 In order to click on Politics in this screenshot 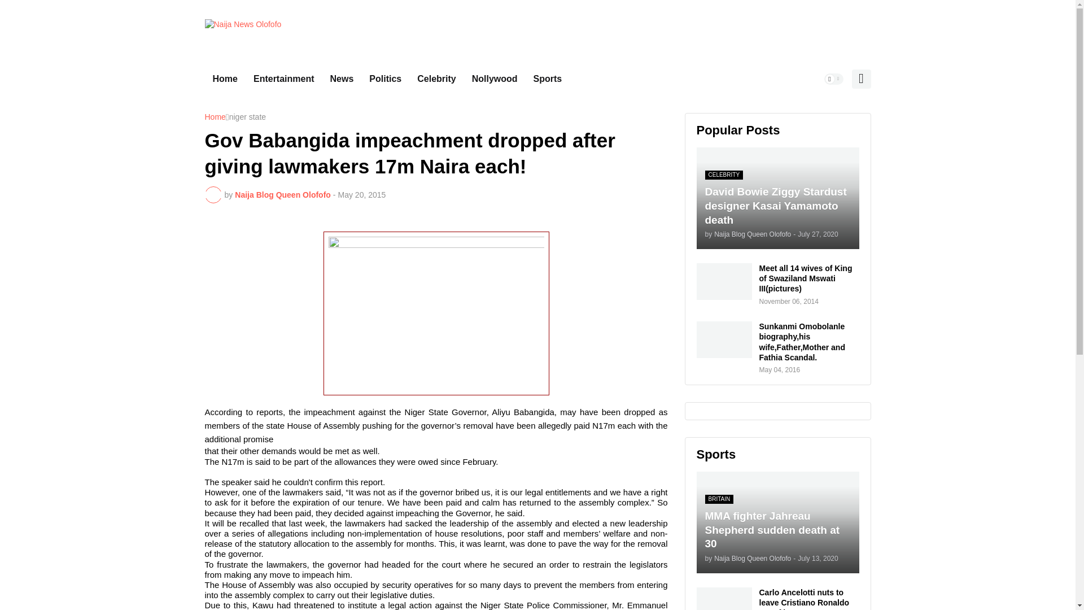, I will do `click(385, 79)`.